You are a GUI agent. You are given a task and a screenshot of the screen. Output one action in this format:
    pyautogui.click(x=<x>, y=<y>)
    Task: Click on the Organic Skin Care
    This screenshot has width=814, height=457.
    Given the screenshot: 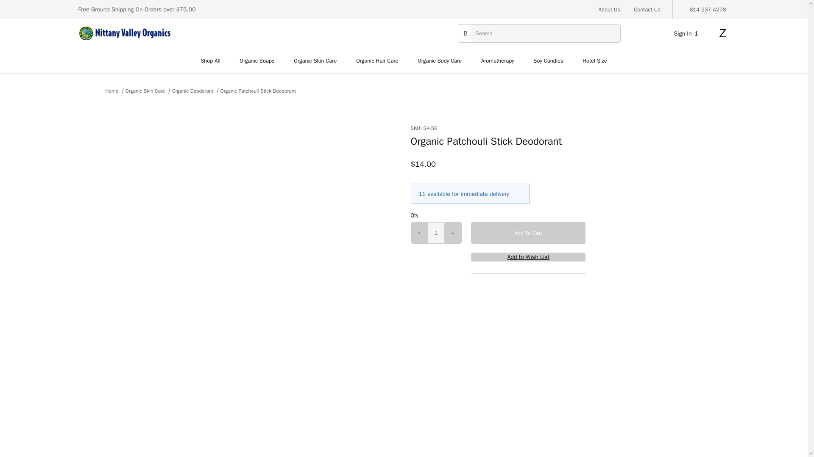 What is the action you would take?
    pyautogui.click(x=315, y=61)
    